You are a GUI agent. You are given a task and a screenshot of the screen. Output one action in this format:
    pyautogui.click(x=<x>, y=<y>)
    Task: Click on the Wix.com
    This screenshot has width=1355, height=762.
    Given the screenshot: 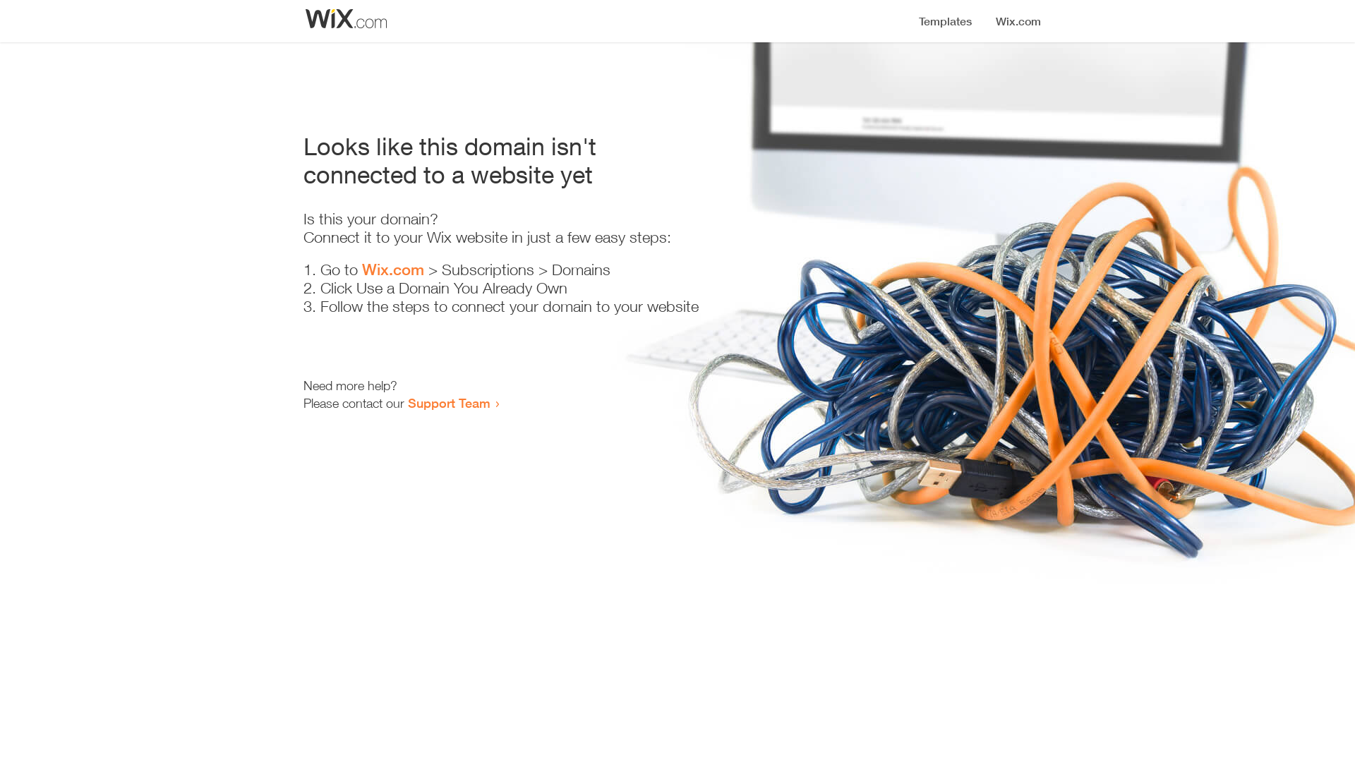 What is the action you would take?
    pyautogui.click(x=393, y=270)
    